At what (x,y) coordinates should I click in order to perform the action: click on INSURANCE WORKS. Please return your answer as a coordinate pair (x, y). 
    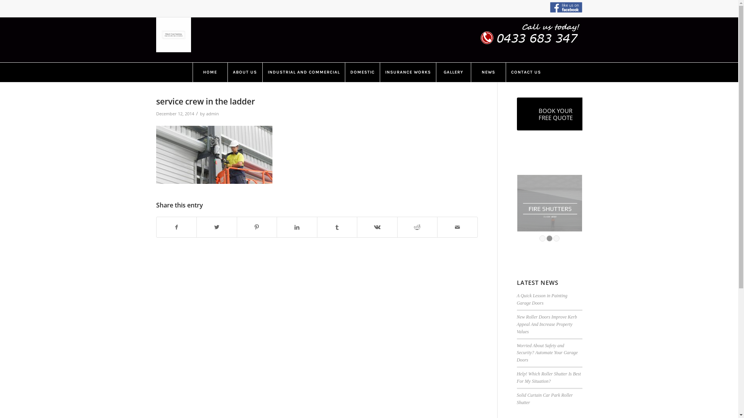
    Looking at the image, I should click on (408, 72).